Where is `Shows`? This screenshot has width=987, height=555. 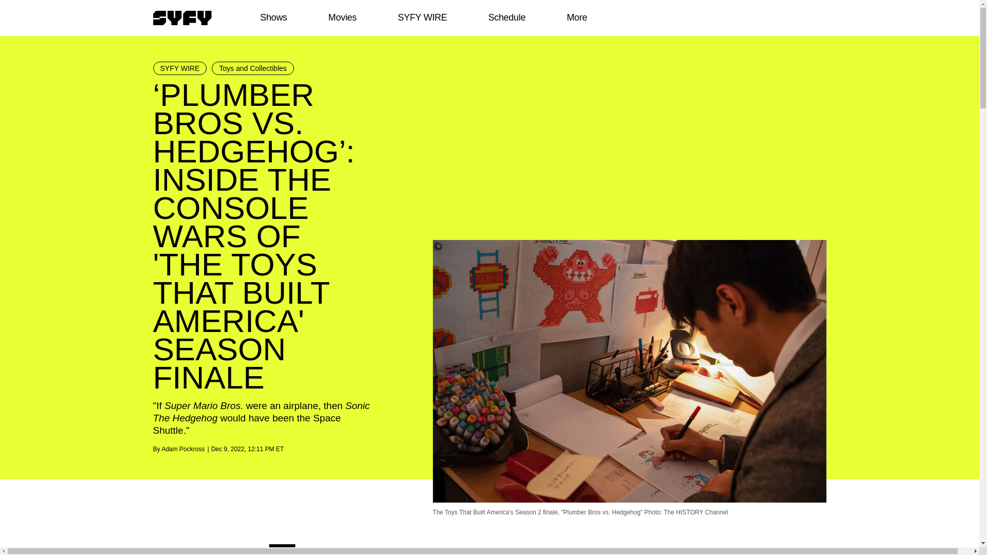 Shows is located at coordinates (273, 17).